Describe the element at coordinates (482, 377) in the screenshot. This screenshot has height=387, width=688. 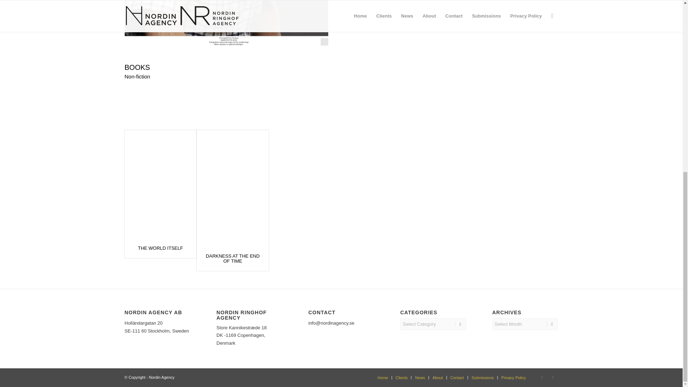
I see `Submissions` at that location.